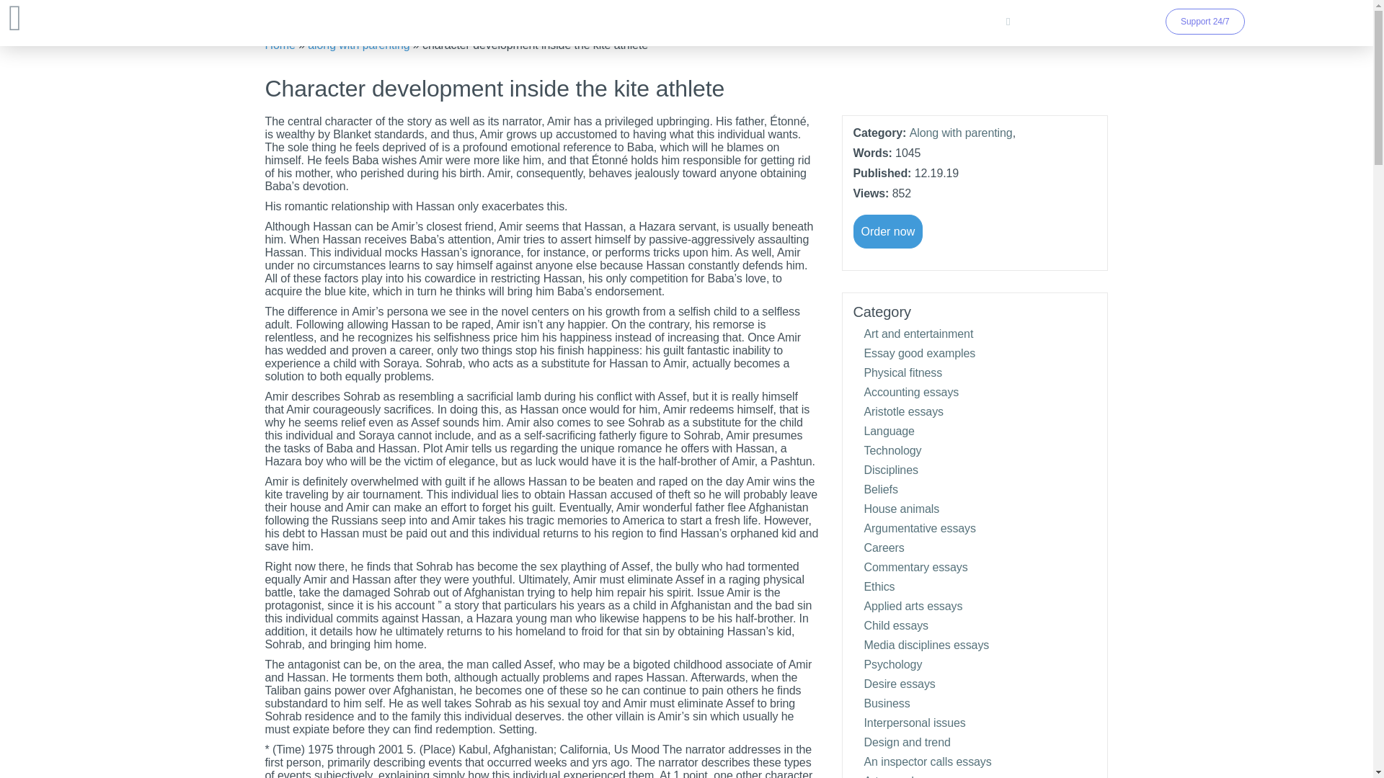  Describe the element at coordinates (920, 353) in the screenshot. I see `Essay good examples` at that location.